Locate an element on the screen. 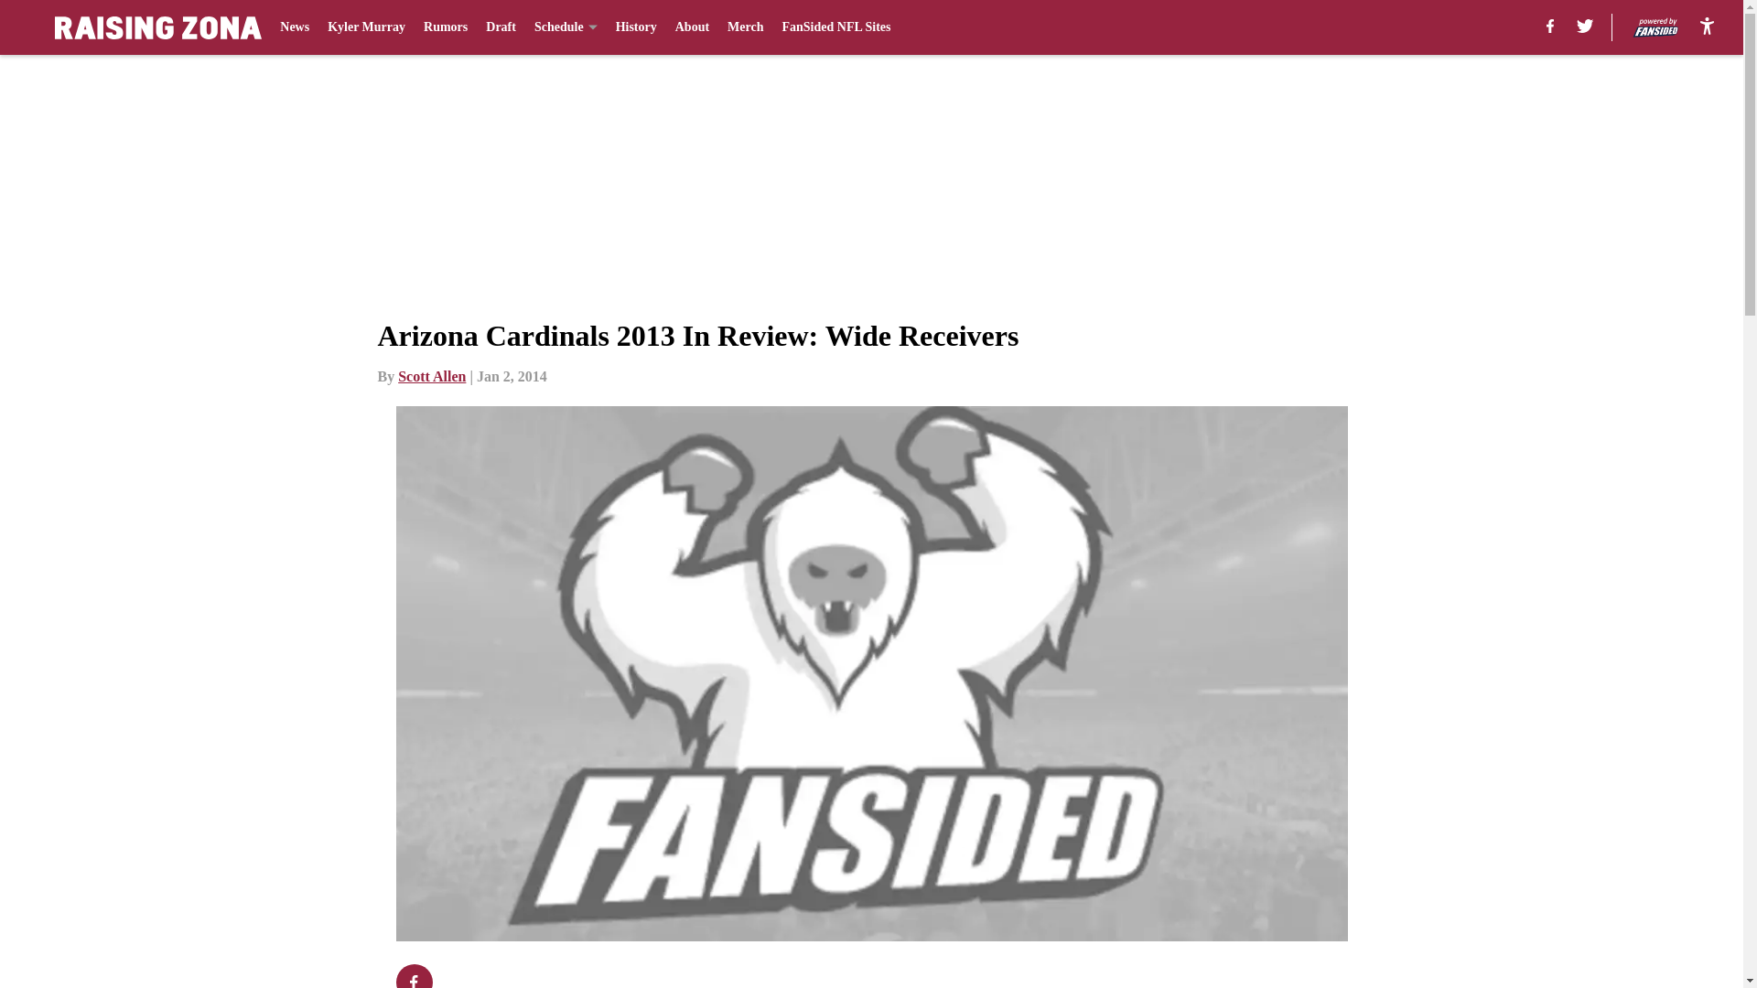  Kyler Murray is located at coordinates (366, 27).